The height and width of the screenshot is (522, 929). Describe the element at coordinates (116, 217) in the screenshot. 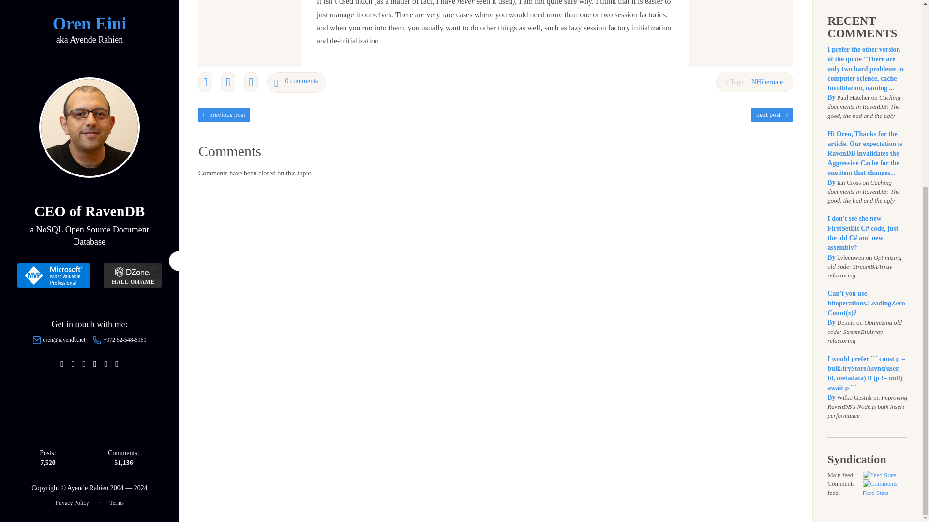

I see `Terms` at that location.